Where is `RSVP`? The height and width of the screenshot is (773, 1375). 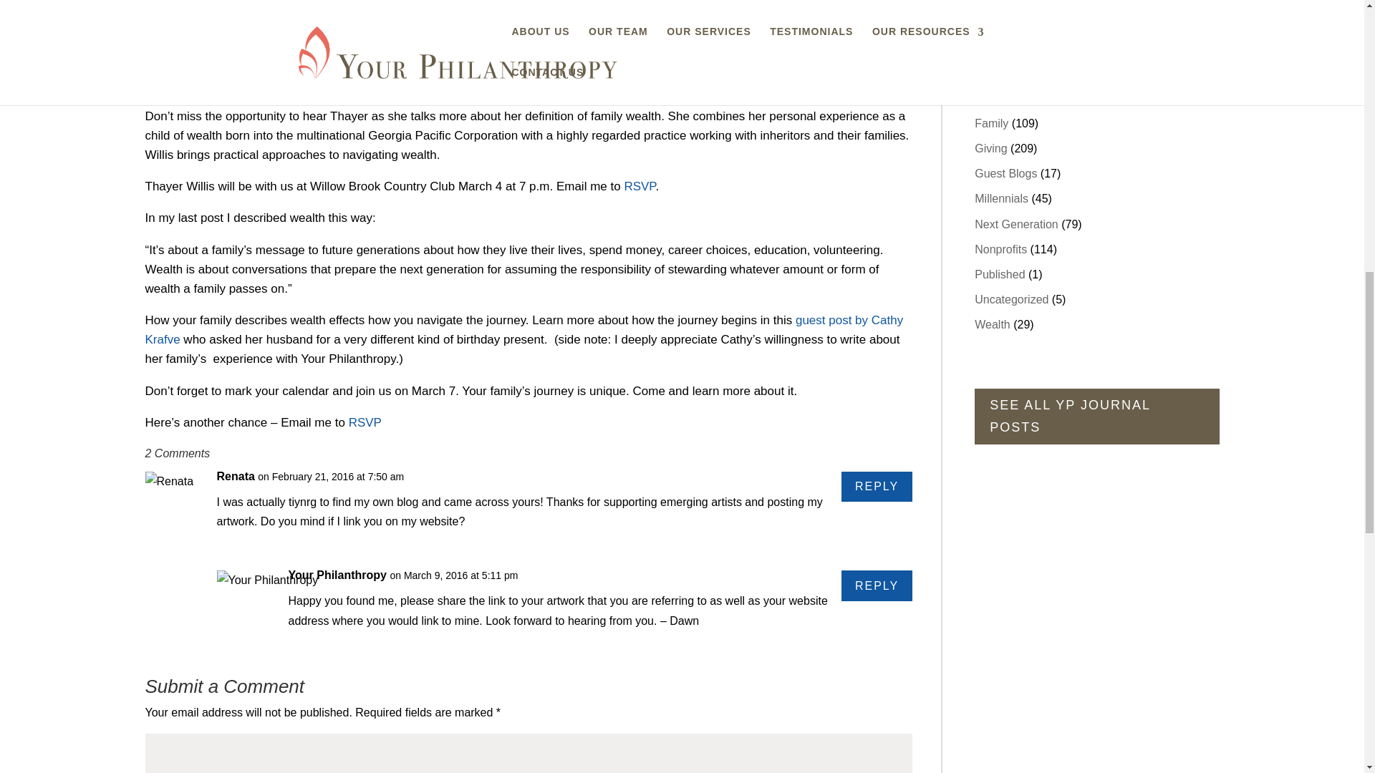 RSVP is located at coordinates (365, 422).